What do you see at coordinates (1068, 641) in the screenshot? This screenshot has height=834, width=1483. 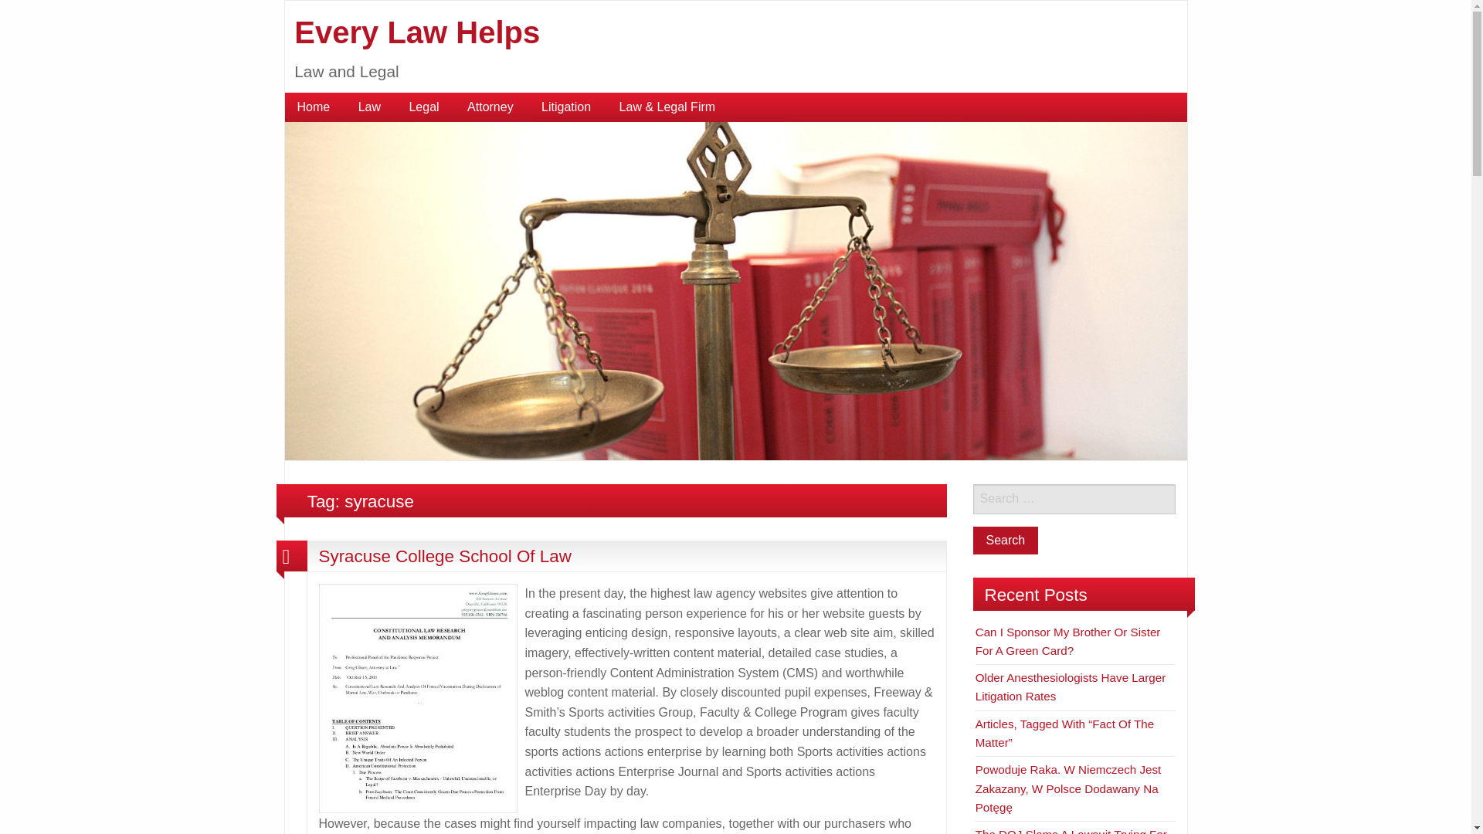 I see `Can I Sponsor My Brother Or Sister For A Green Card?` at bounding box center [1068, 641].